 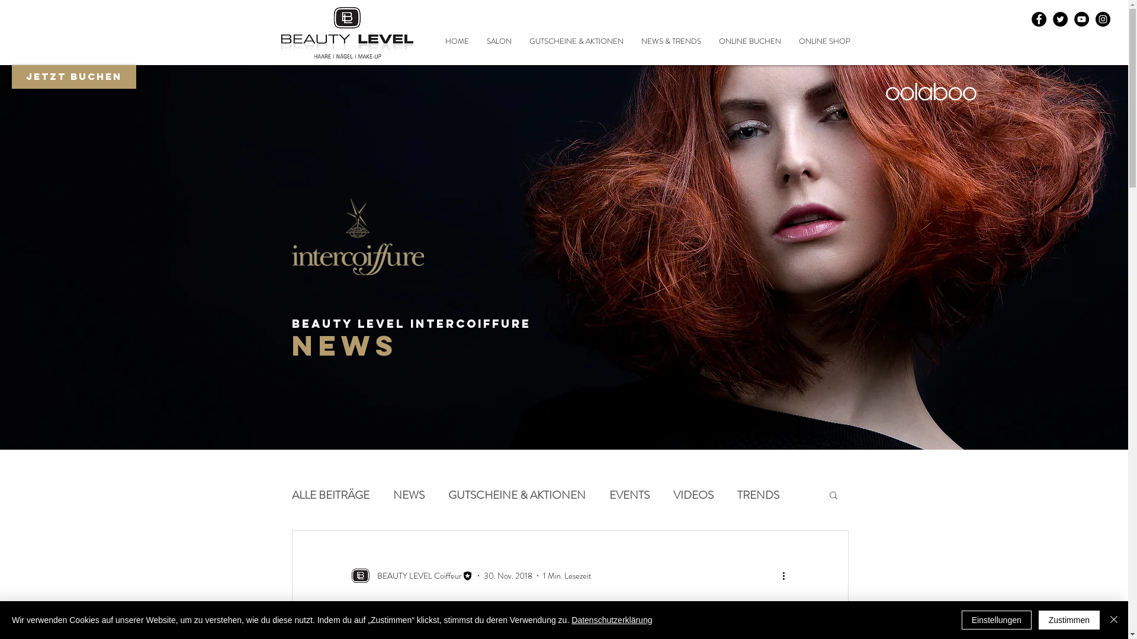 I want to click on HOME, so click(x=457, y=41).